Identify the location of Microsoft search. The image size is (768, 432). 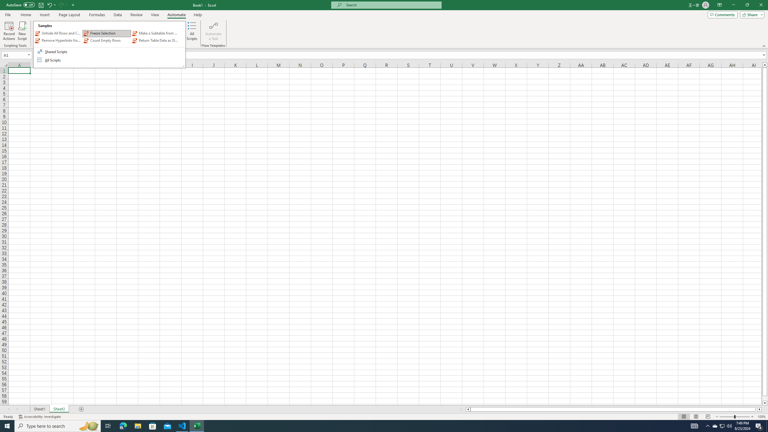
(722, 426).